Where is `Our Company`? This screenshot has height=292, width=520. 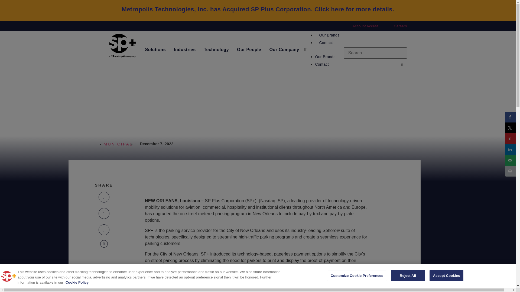
Our Company is located at coordinates (284, 49).